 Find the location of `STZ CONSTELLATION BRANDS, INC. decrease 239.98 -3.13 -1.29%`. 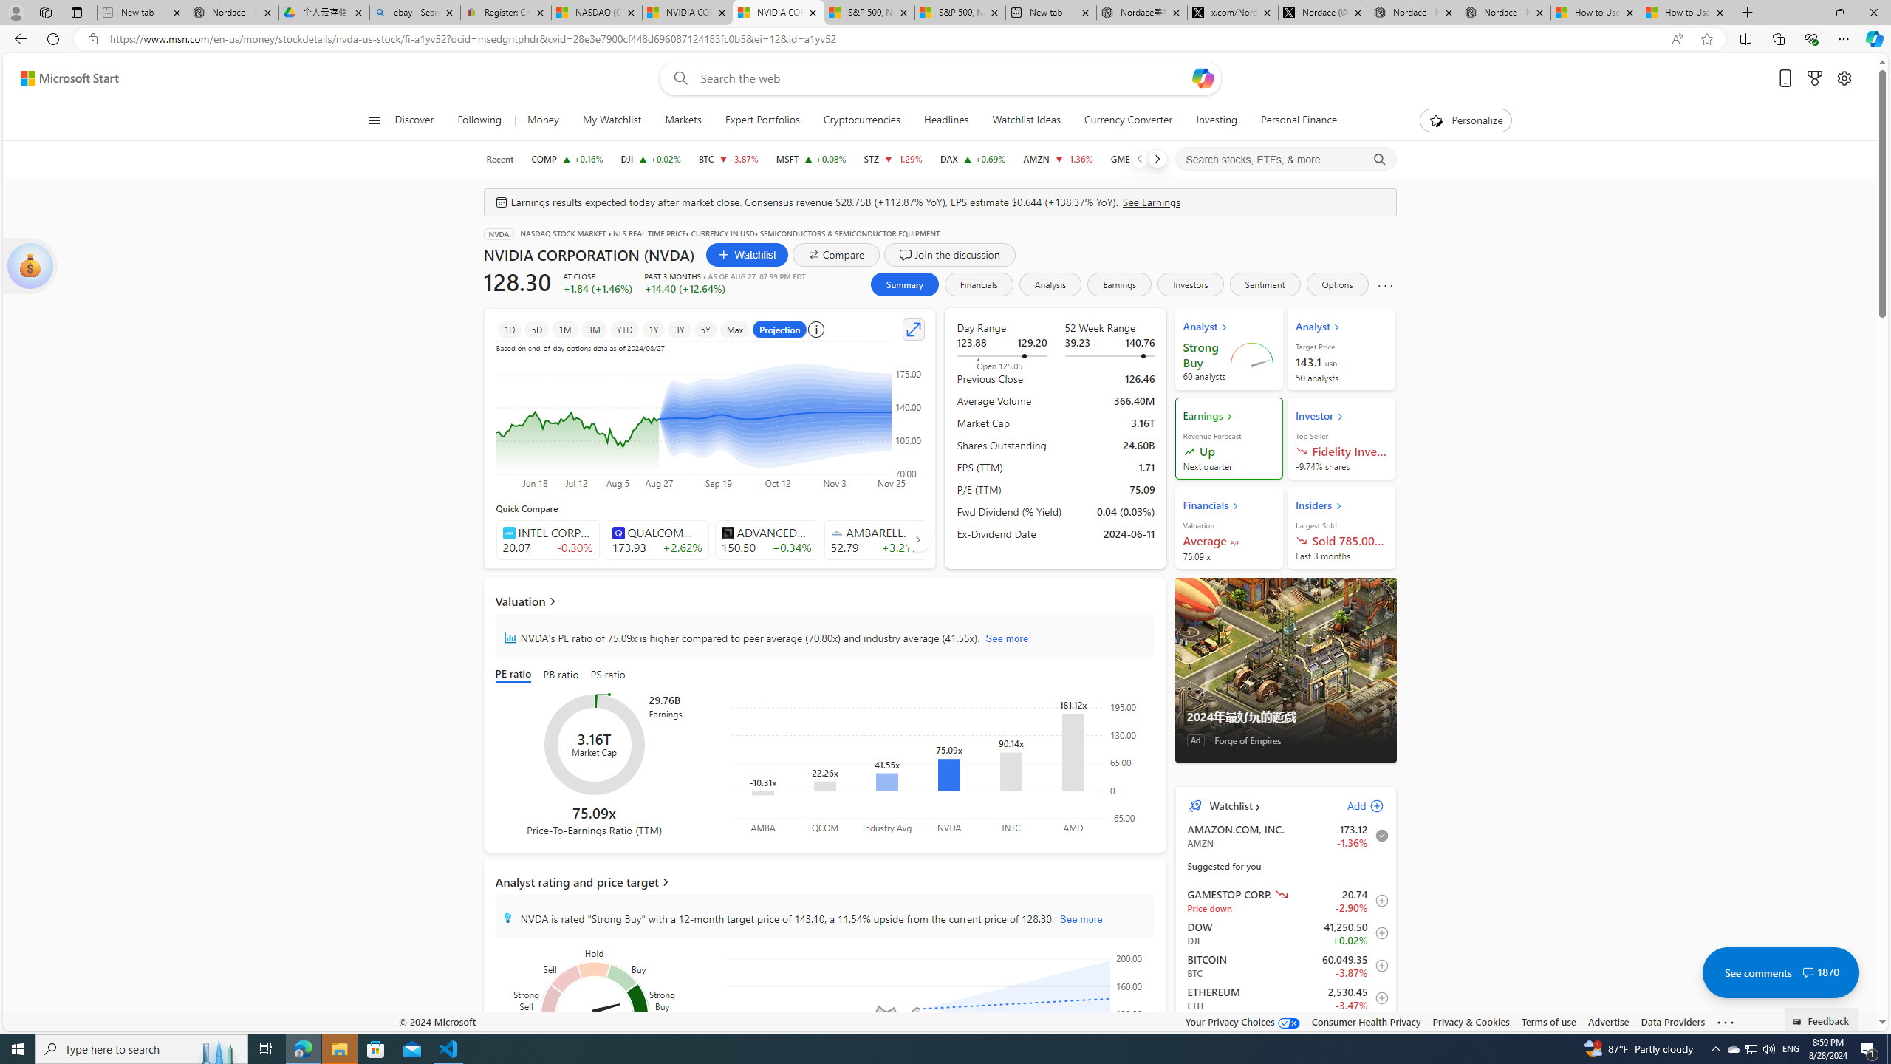

STZ CONSTELLATION BRANDS, INC. decrease 239.98 -3.13 -1.29% is located at coordinates (894, 159).